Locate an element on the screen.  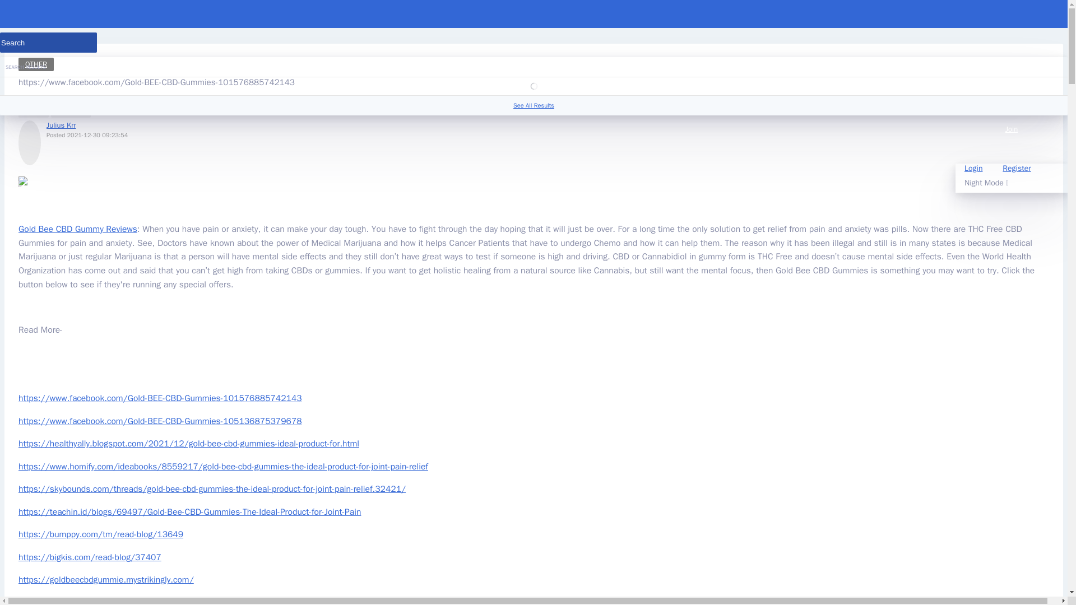
0 is located at coordinates (33, 109).